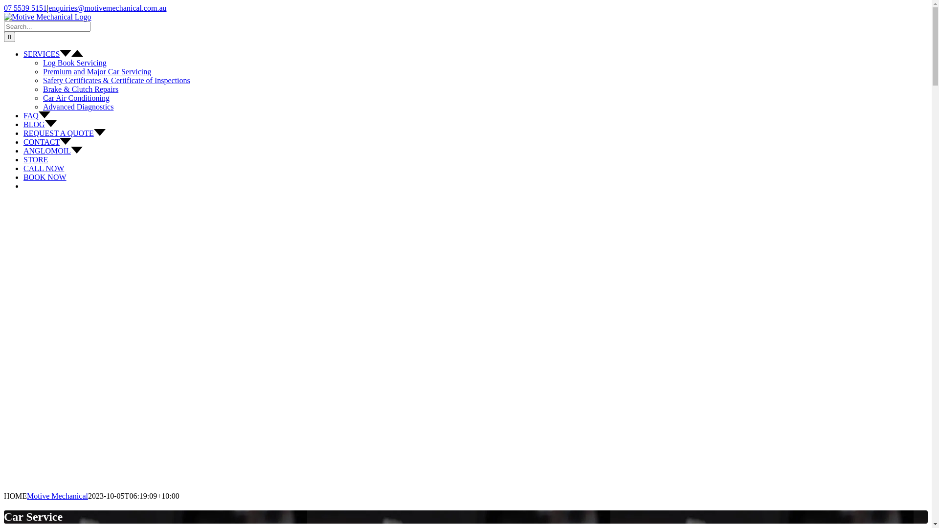  I want to click on CALL NOW, so click(44, 168).